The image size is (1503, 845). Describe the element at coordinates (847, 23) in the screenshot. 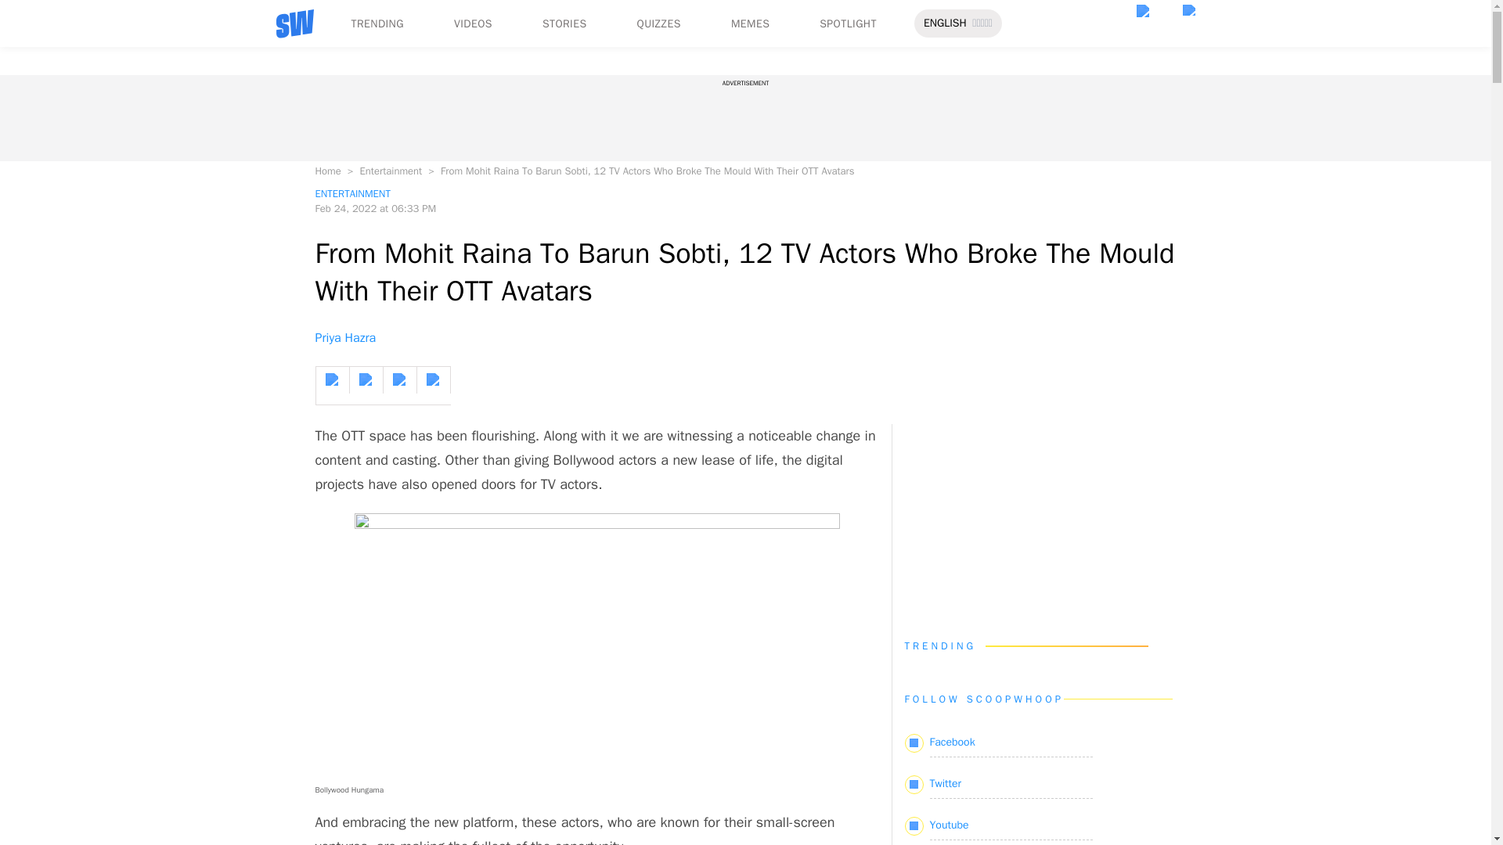

I see `SPOTLIGHT` at that location.